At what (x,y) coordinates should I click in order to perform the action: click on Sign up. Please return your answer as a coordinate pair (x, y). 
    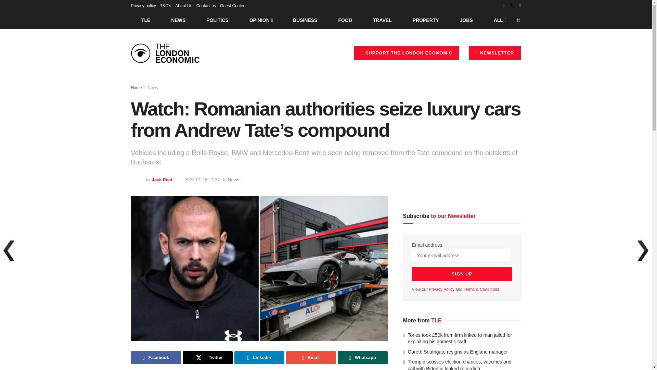
    Looking at the image, I should click on (462, 274).